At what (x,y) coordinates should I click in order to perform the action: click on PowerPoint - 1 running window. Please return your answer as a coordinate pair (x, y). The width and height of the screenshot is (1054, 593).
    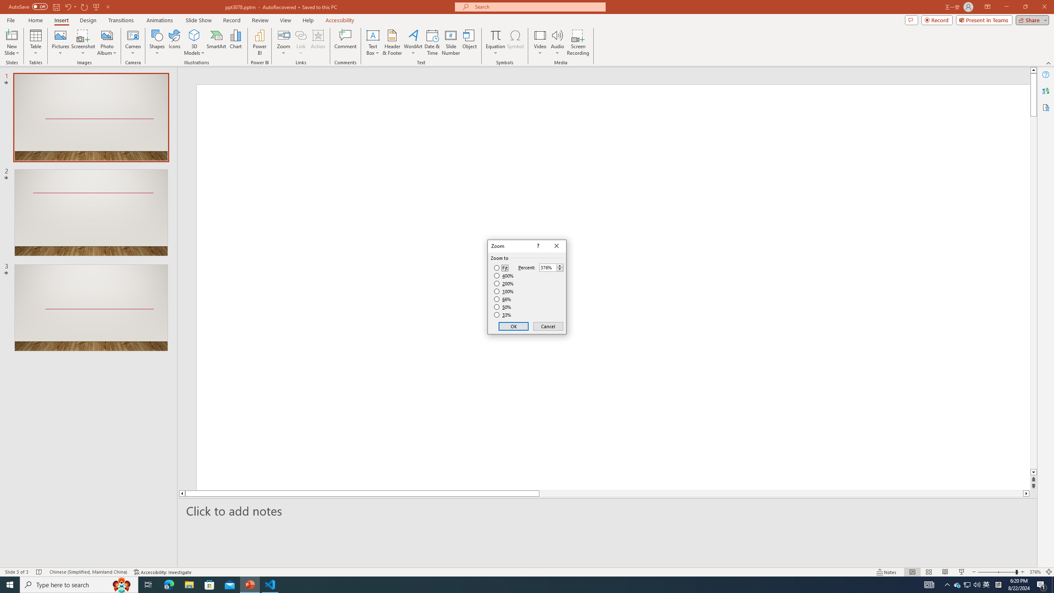
    Looking at the image, I should click on (250, 585).